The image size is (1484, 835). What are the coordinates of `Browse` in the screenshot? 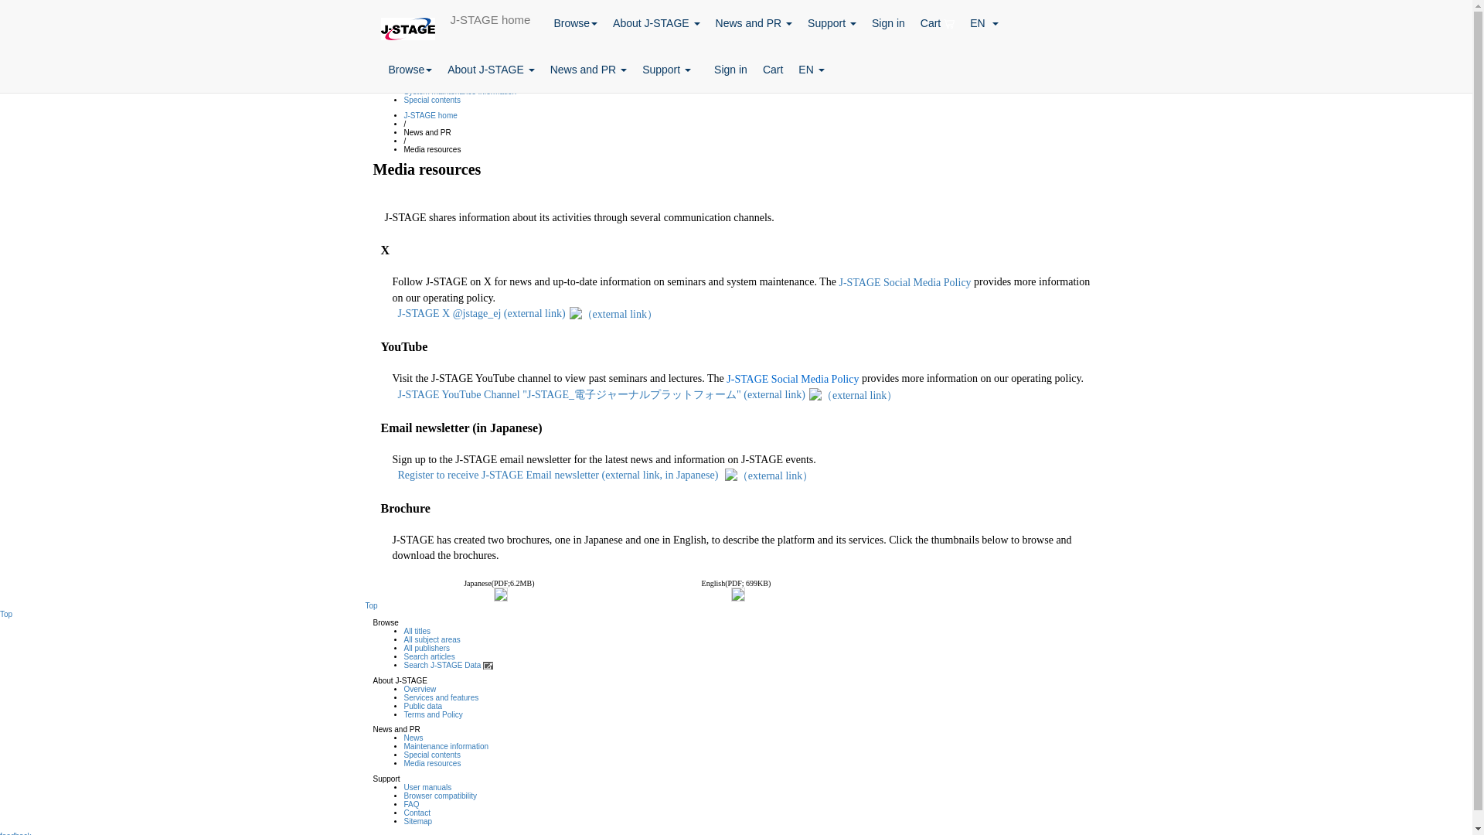 It's located at (575, 23).